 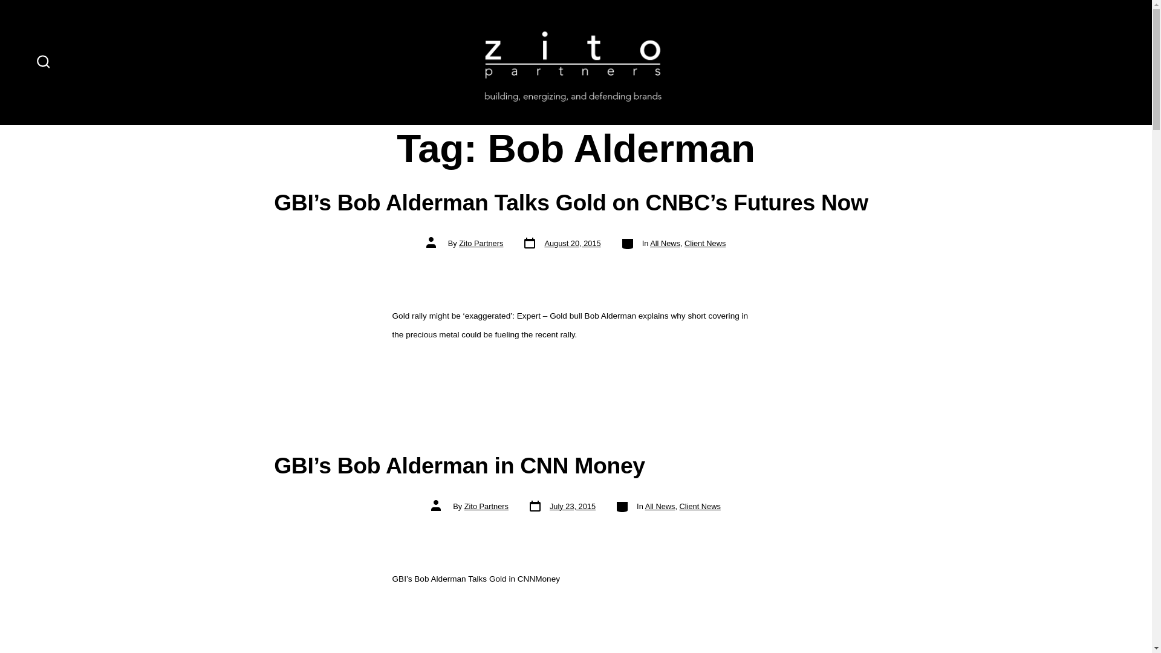 What do you see at coordinates (486, 506) in the screenshot?
I see `Zito Partners` at bounding box center [486, 506].